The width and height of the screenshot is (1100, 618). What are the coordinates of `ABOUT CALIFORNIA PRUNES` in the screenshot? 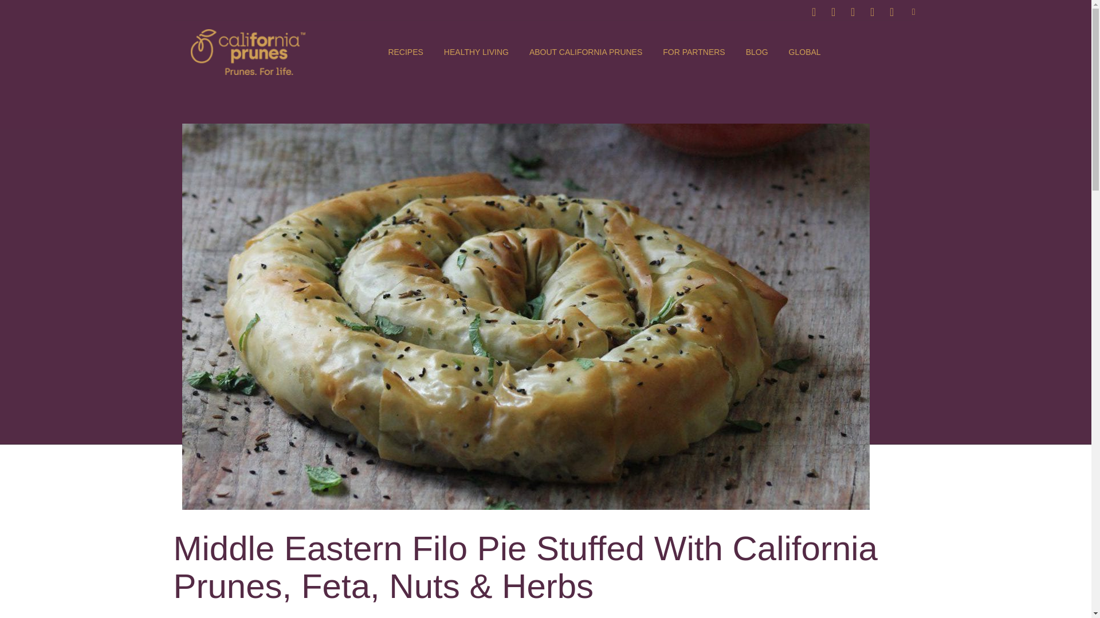 It's located at (586, 52).